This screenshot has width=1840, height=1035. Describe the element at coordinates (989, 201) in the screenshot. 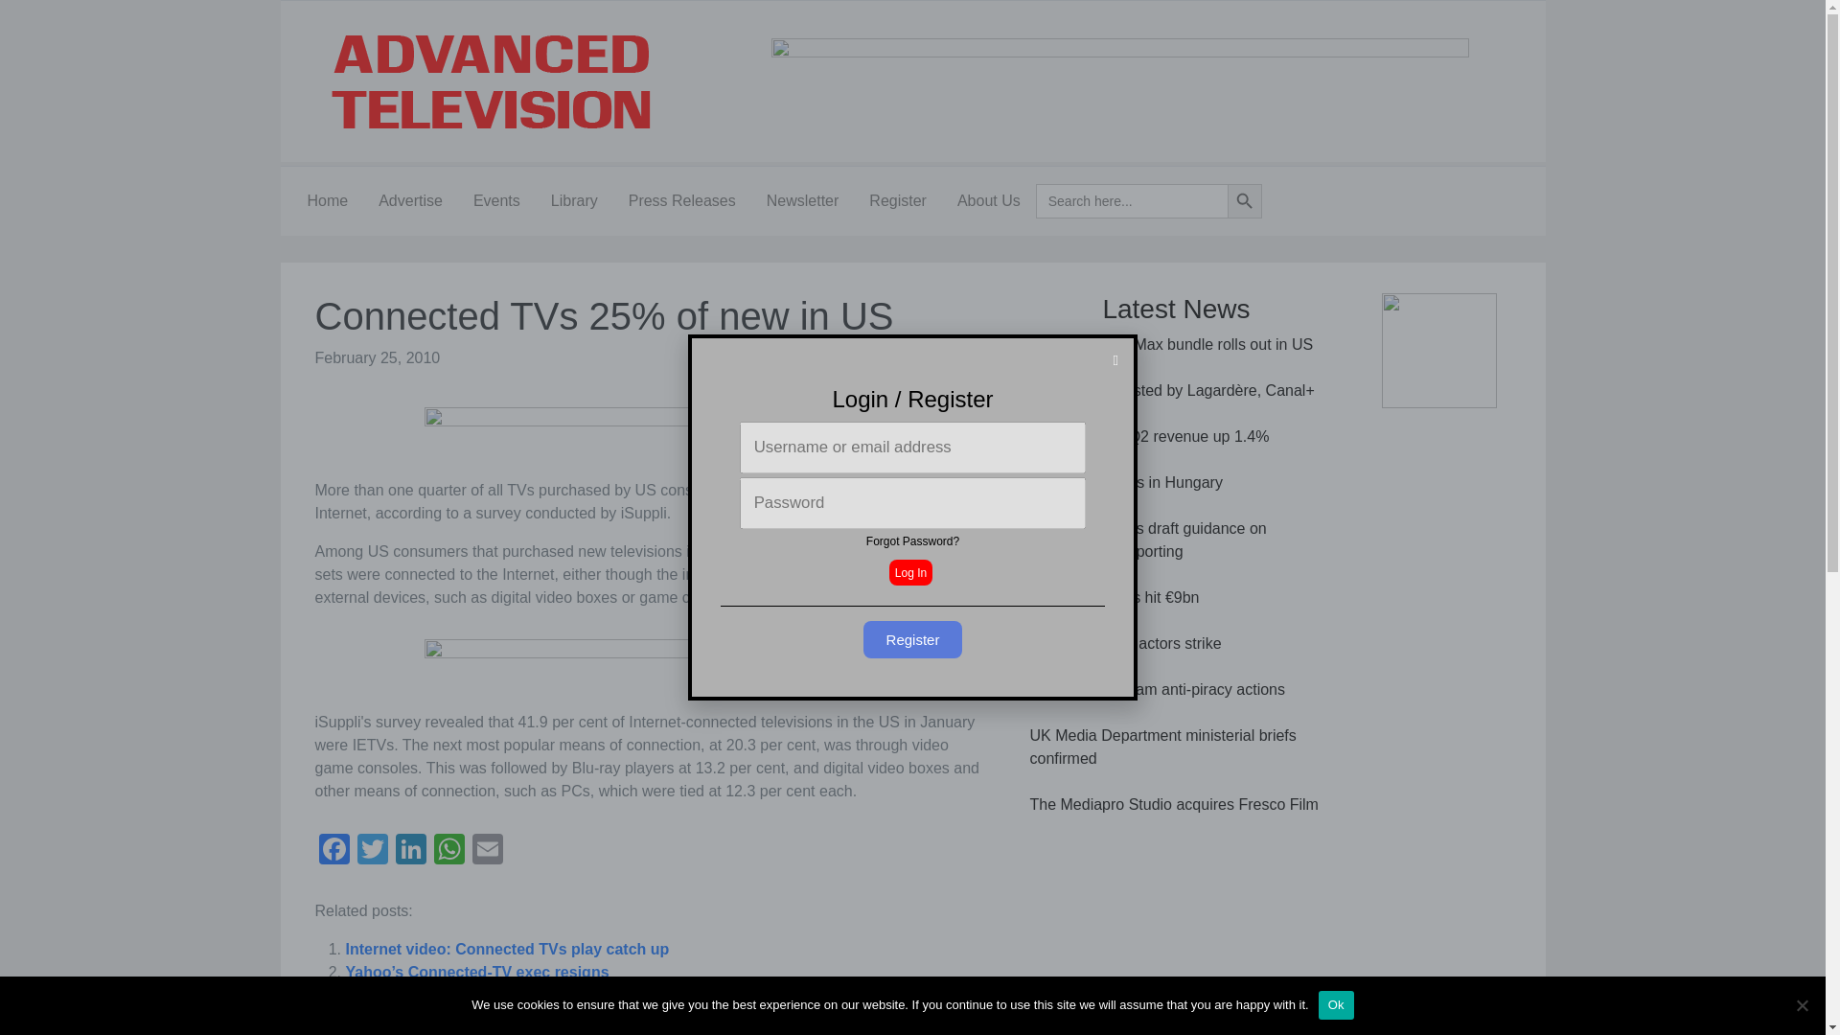

I see `About Us` at that location.